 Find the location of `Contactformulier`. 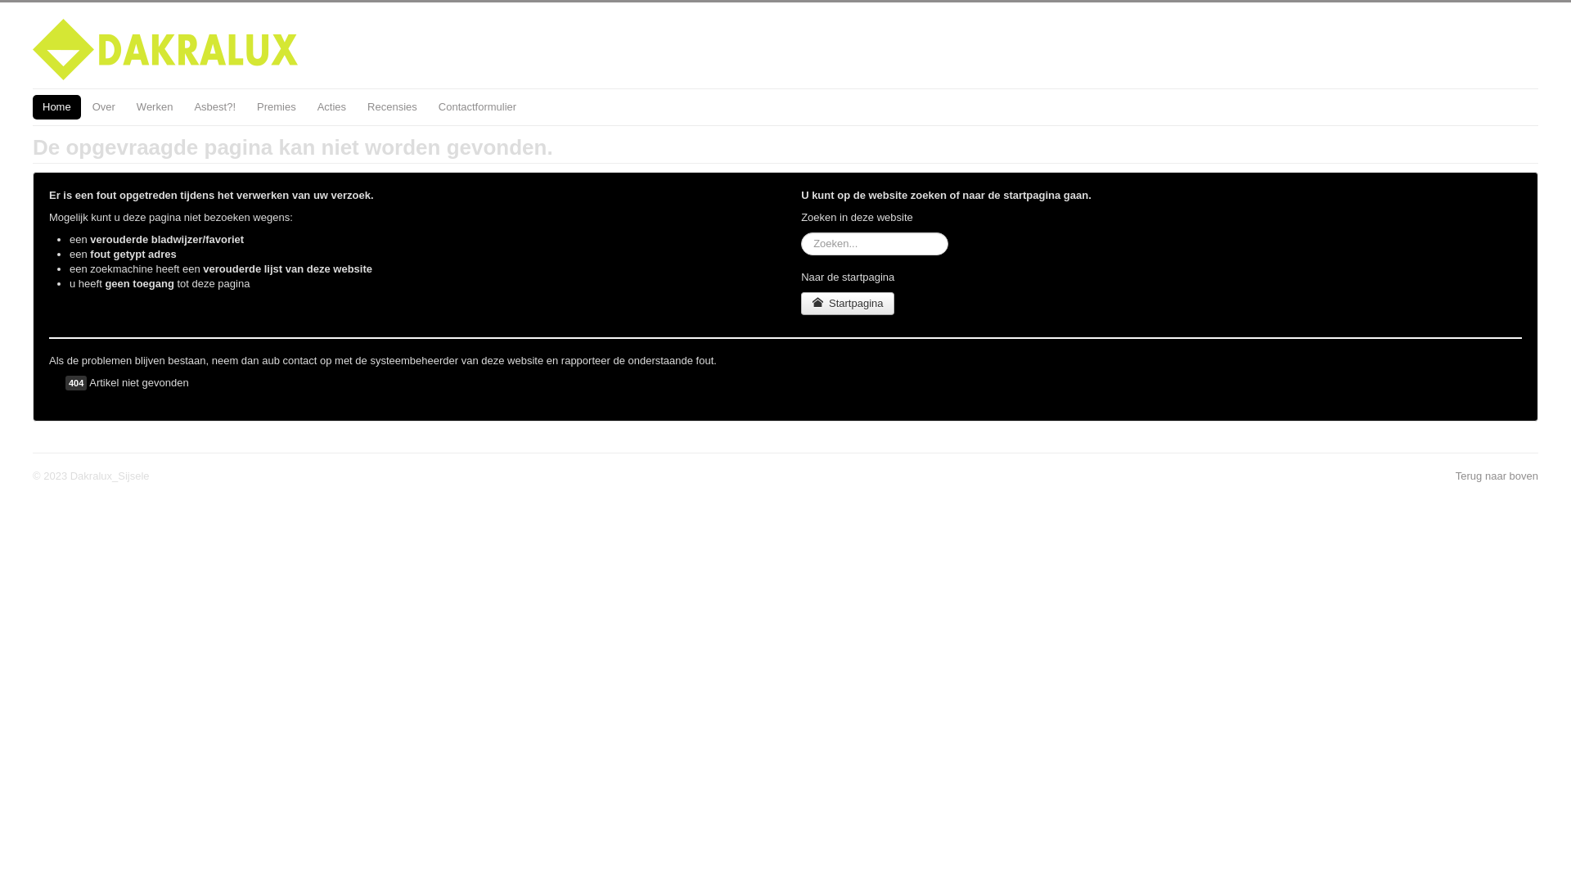

Contactformulier is located at coordinates (478, 107).